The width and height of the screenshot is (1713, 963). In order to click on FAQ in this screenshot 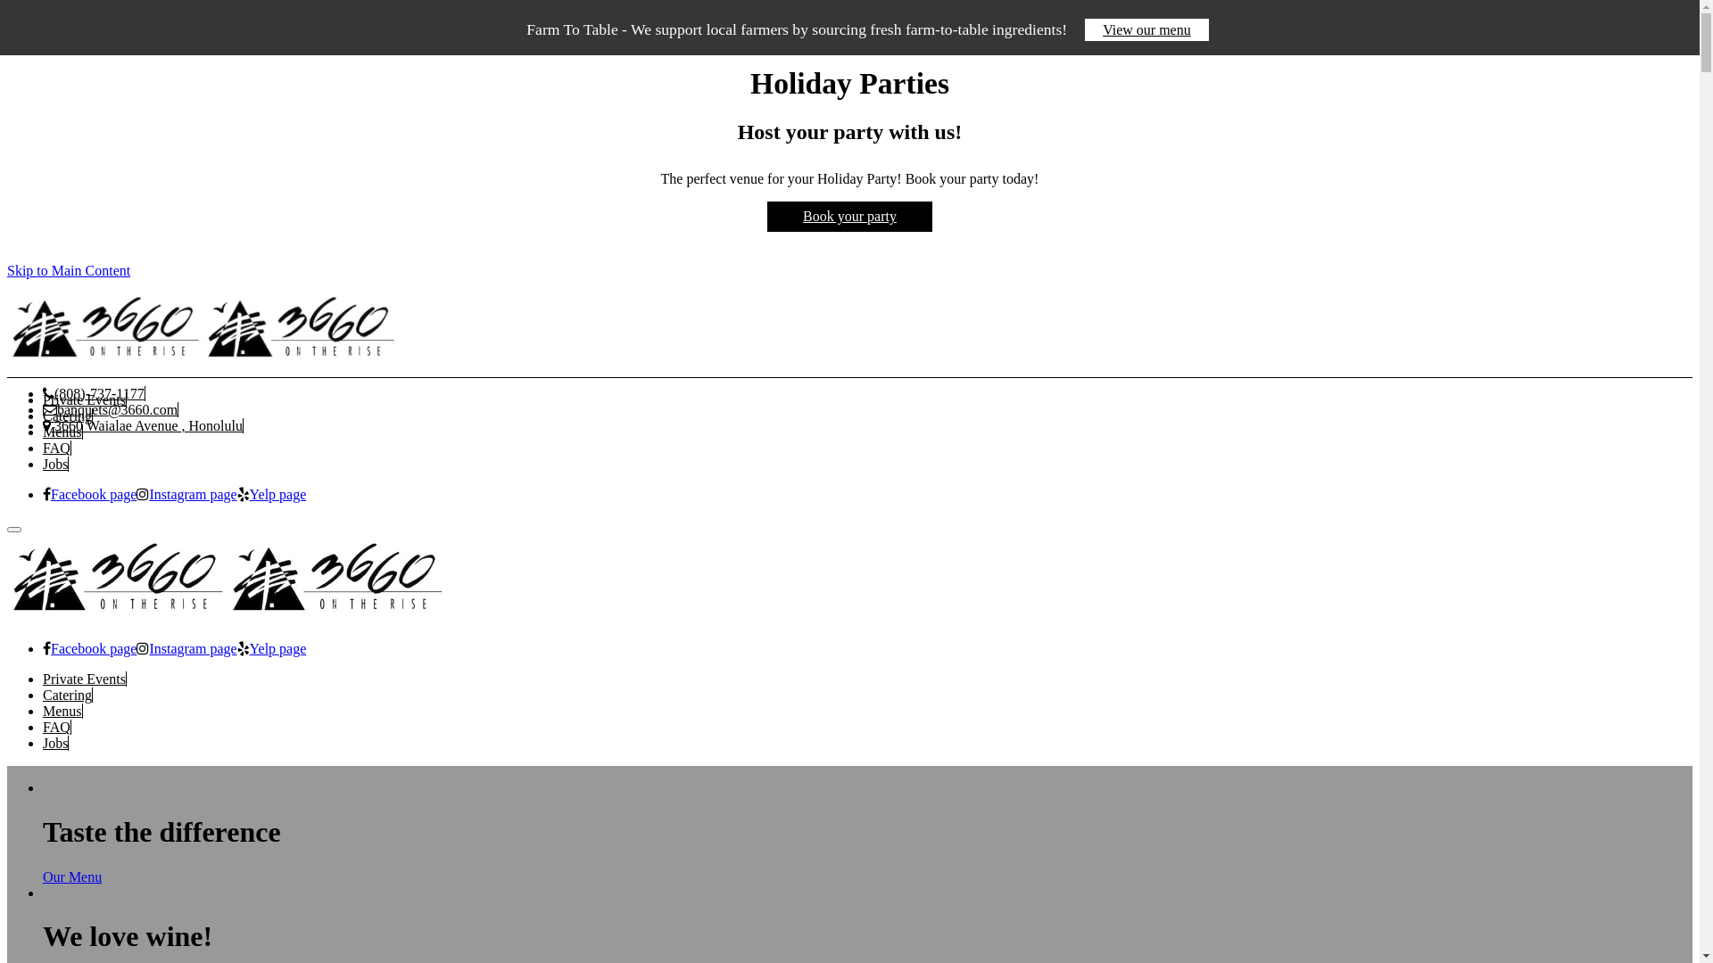, I will do `click(57, 728)`.